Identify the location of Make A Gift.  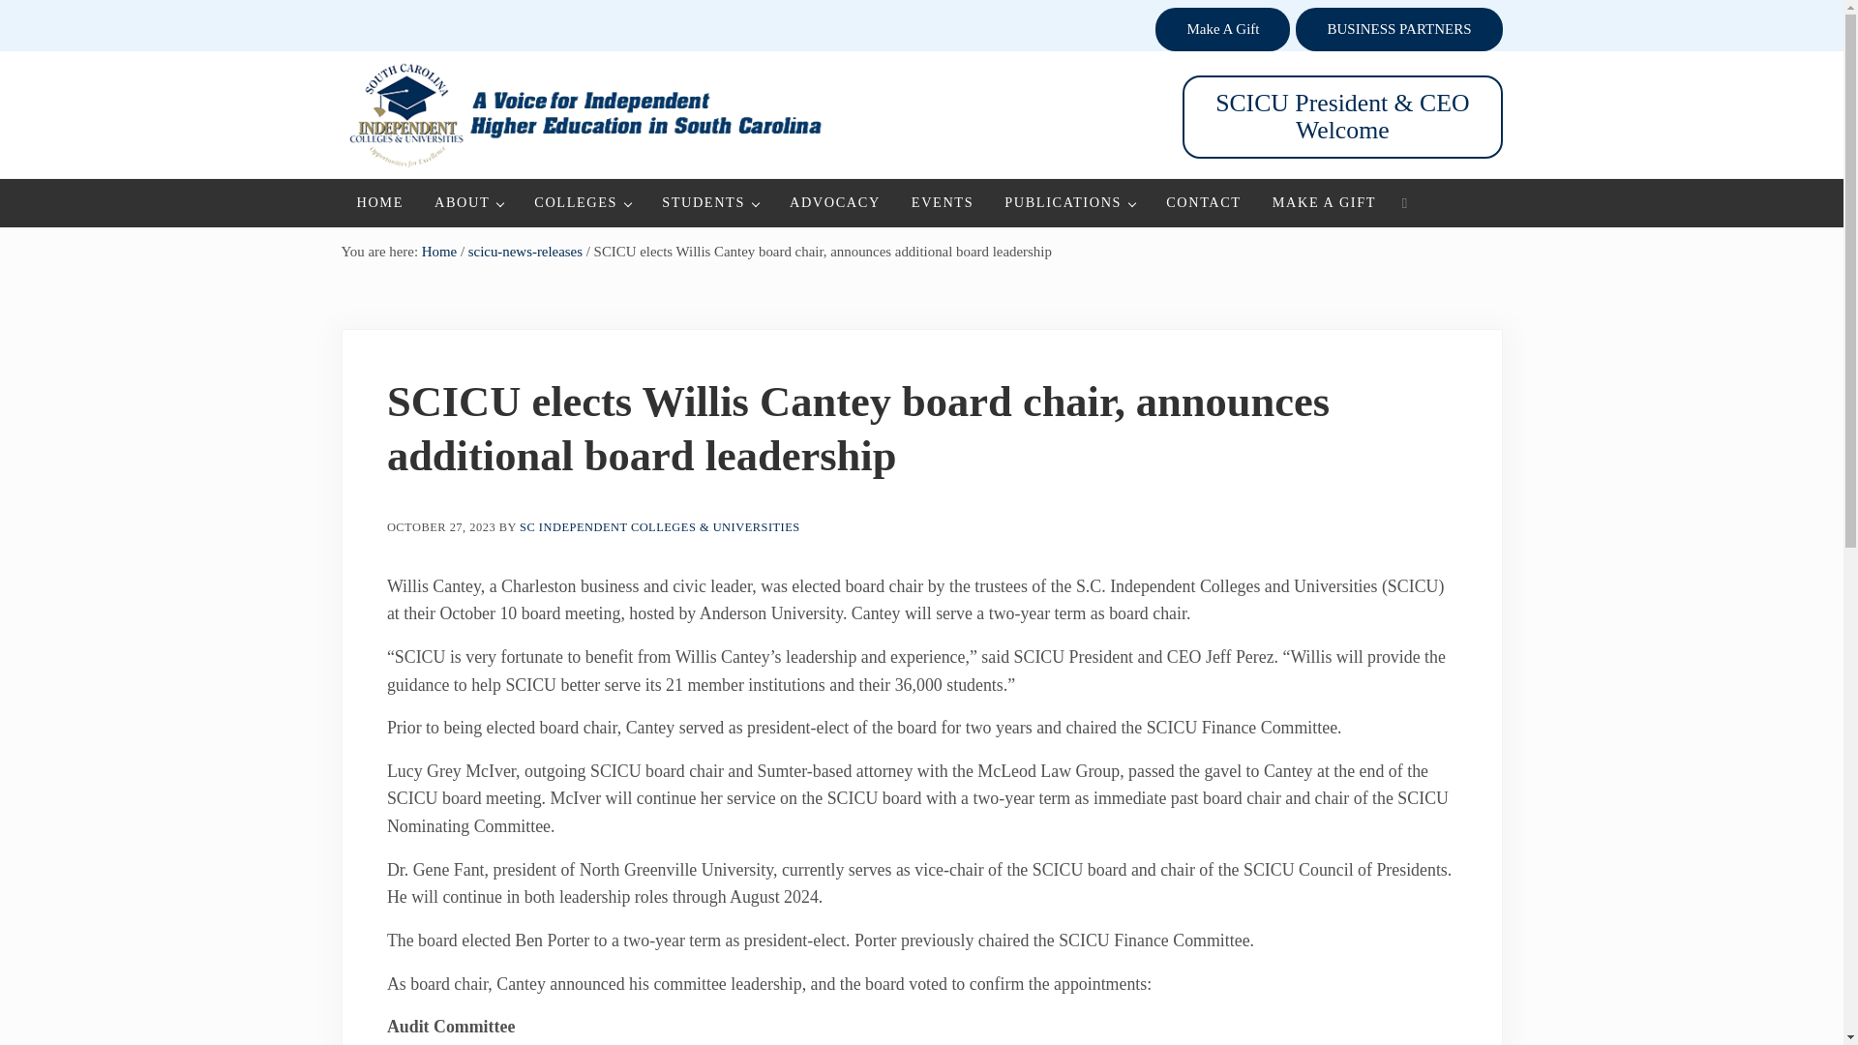
(1222, 29).